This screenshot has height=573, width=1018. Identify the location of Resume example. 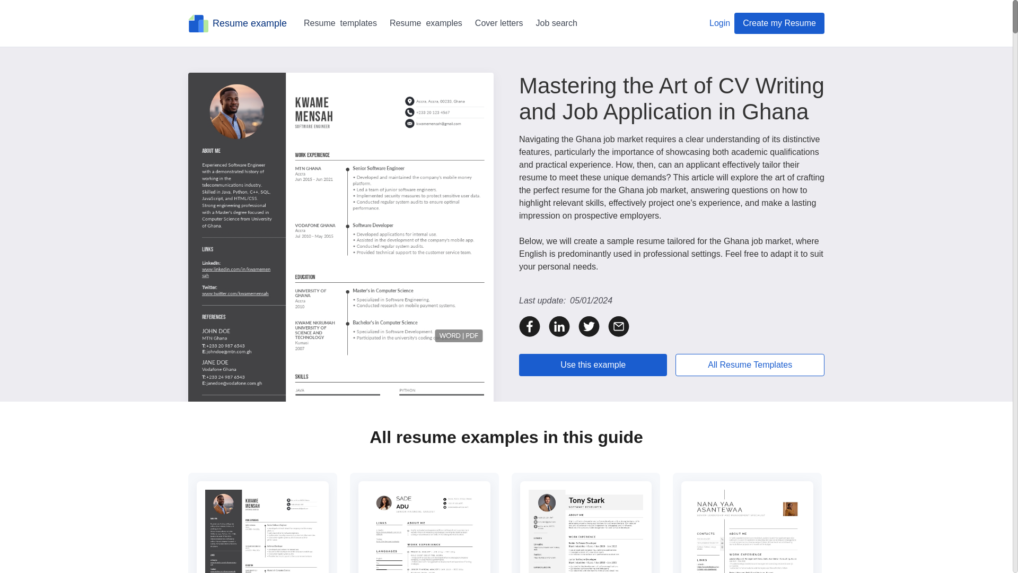
(238, 23).